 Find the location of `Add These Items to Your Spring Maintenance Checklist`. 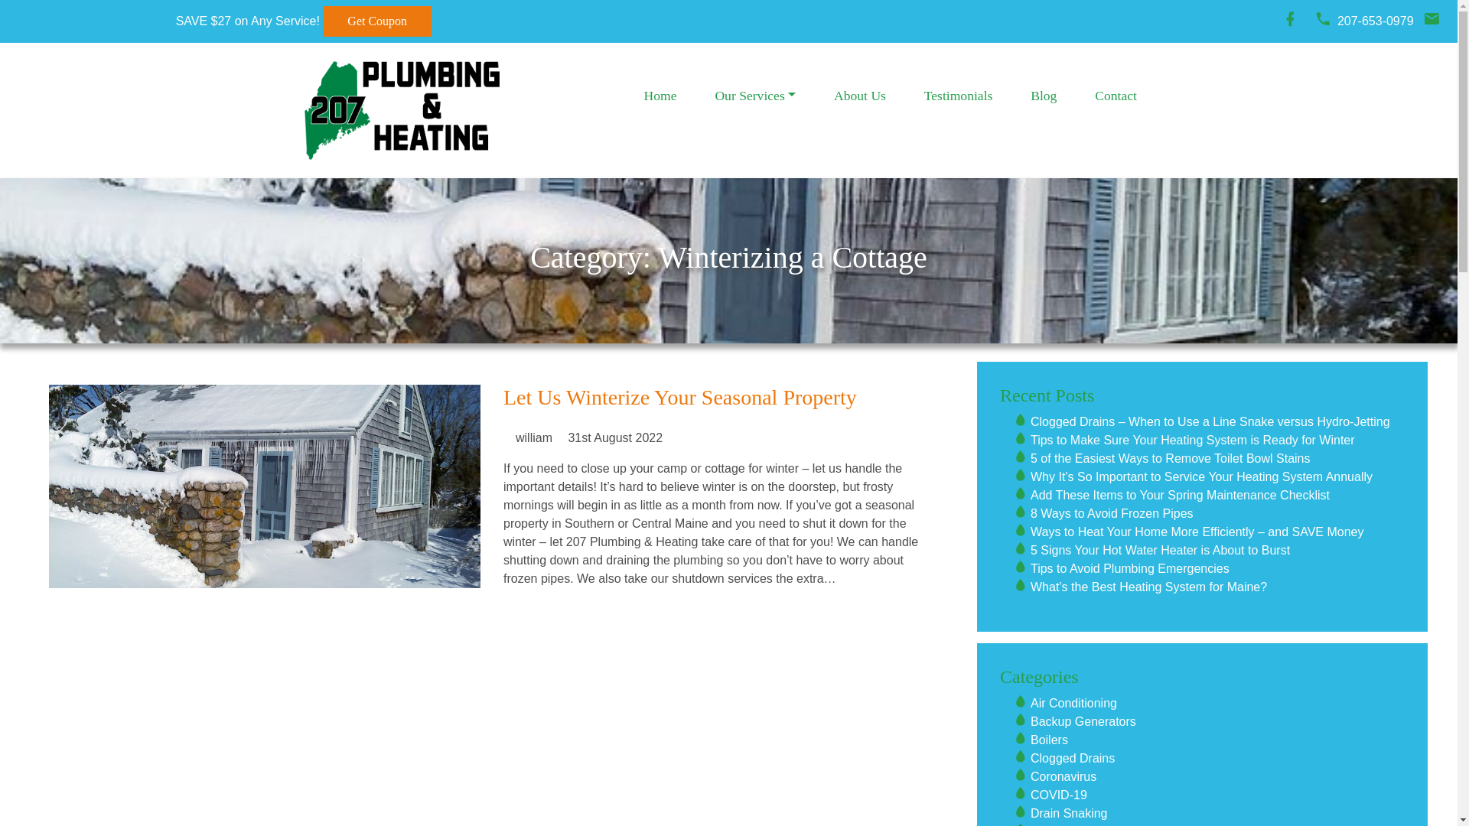

Add These Items to Your Spring Maintenance Checklist is located at coordinates (1180, 496).